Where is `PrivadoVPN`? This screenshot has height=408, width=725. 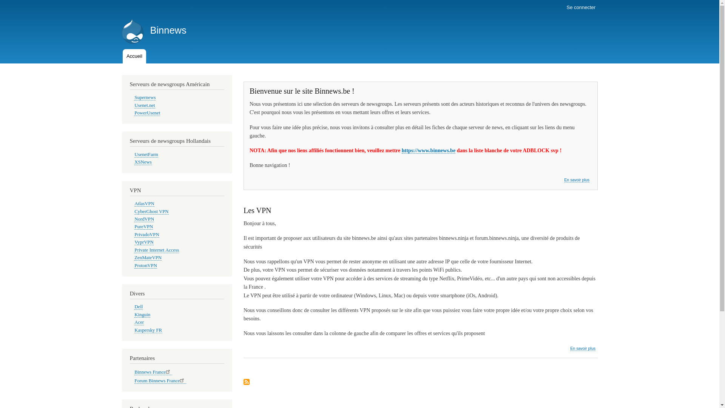 PrivadoVPN is located at coordinates (147, 235).